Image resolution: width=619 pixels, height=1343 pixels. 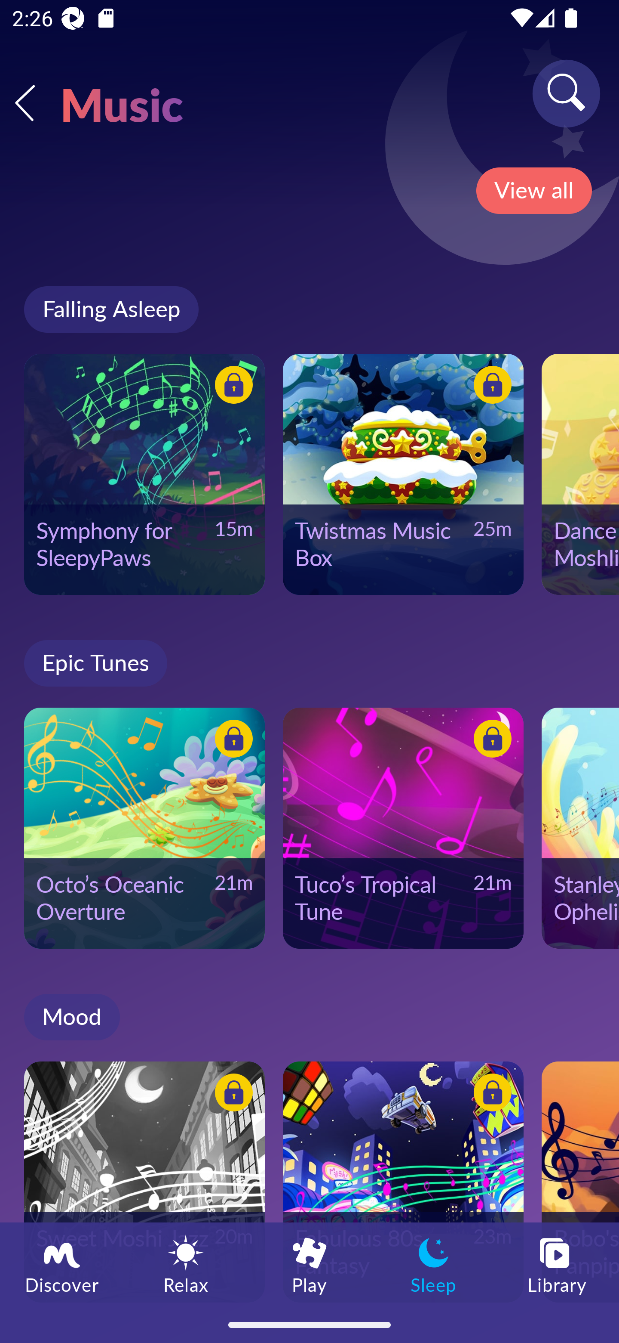 I want to click on Button, so click(x=231, y=1094).